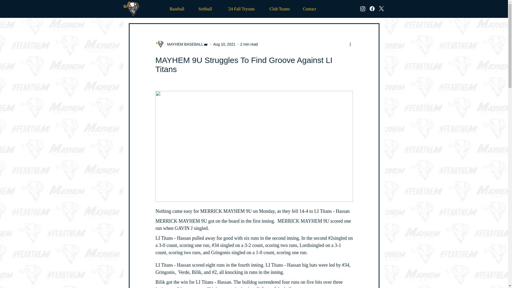 The image size is (512, 288). Describe the element at coordinates (224, 44) in the screenshot. I see `Aug 10, 2021` at that location.